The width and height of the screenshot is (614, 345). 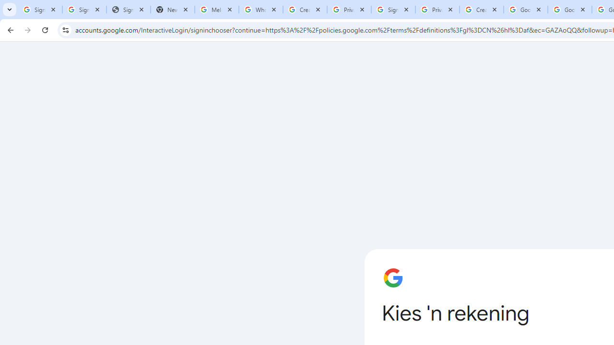 What do you see at coordinates (305, 10) in the screenshot?
I see `Create your Google Account` at bounding box center [305, 10].